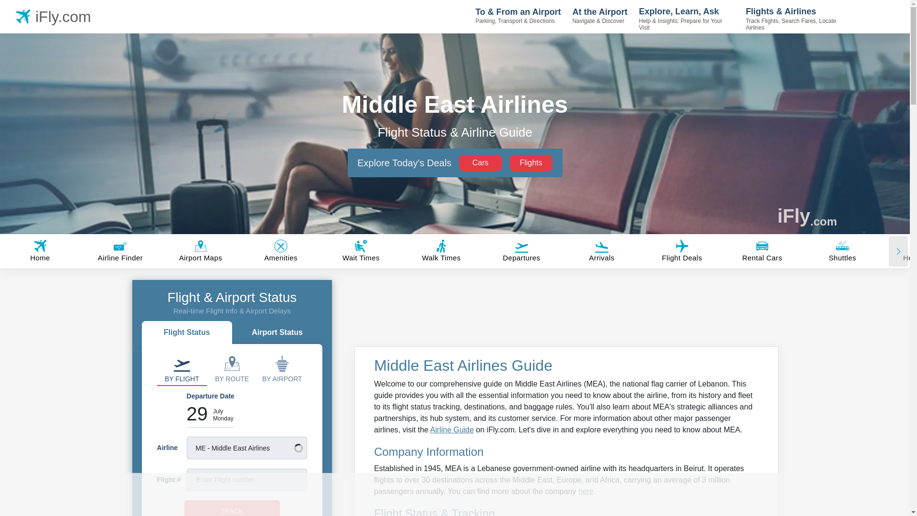 Image resolution: width=917 pixels, height=516 pixels. What do you see at coordinates (181, 368) in the screenshot?
I see `By Flight` at bounding box center [181, 368].